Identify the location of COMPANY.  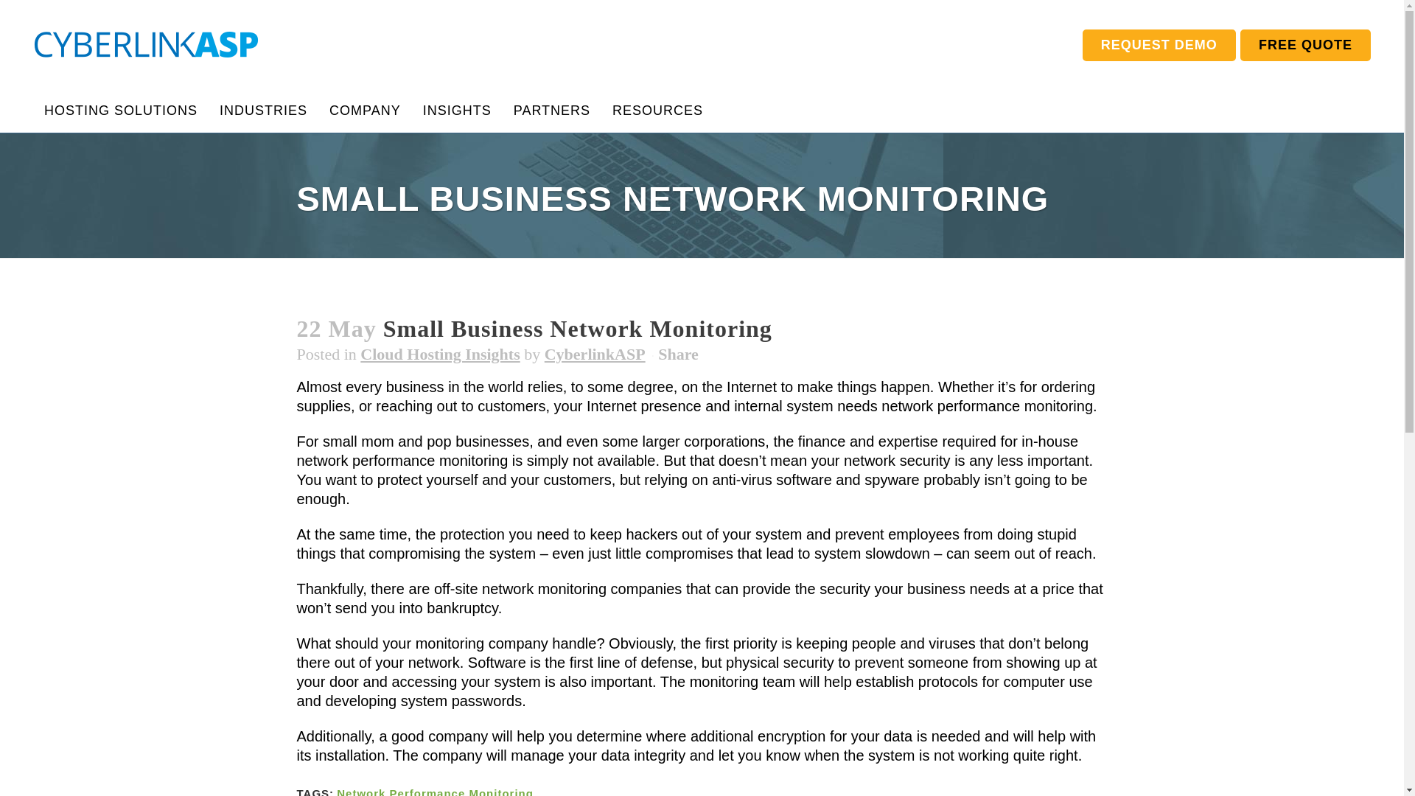
(365, 111).